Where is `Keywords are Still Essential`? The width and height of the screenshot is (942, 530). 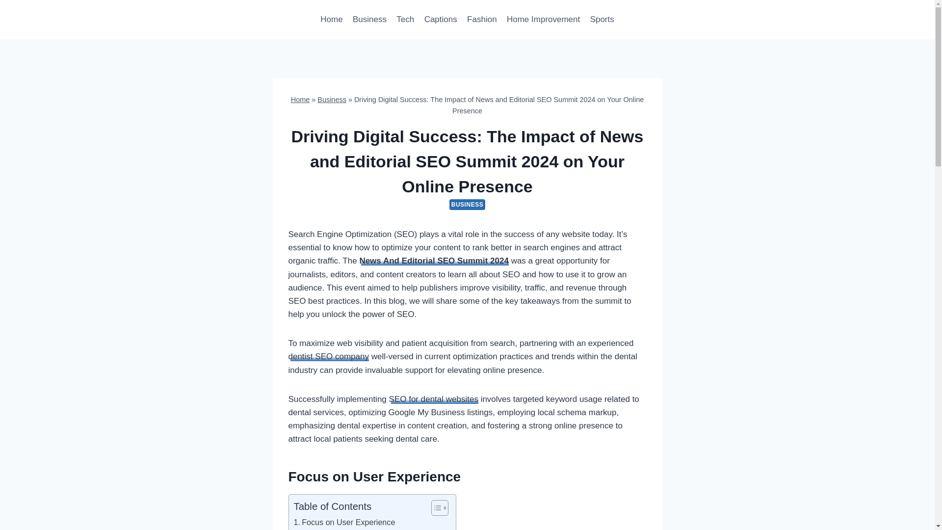
Keywords are Still Essential is located at coordinates (346, 529).